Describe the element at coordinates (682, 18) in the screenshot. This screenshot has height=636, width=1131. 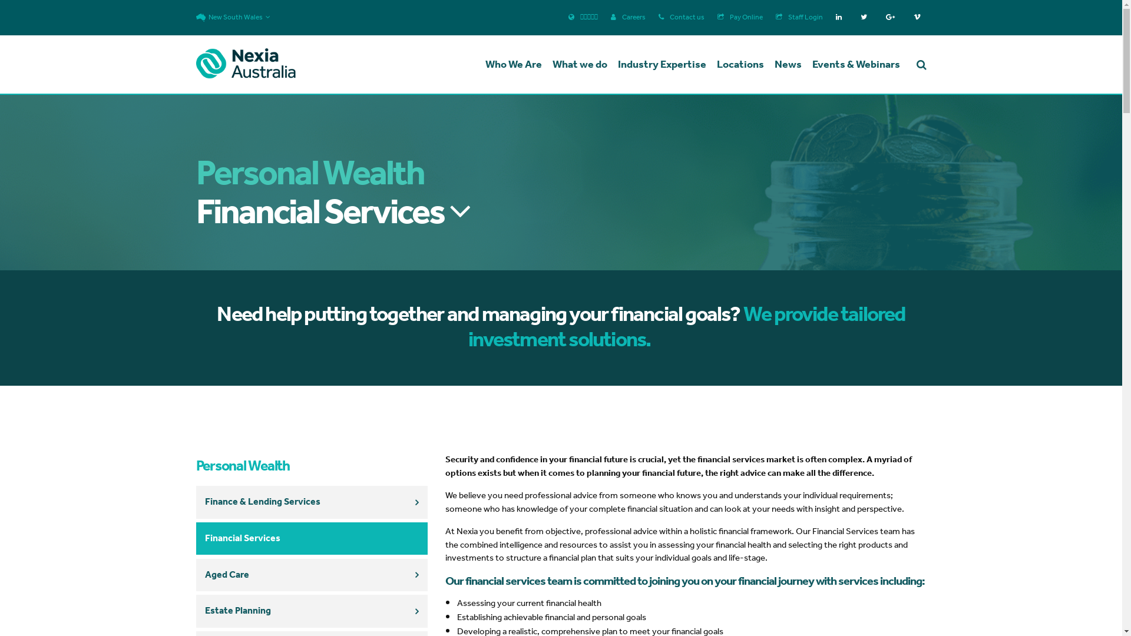
I see `Contact us` at that location.